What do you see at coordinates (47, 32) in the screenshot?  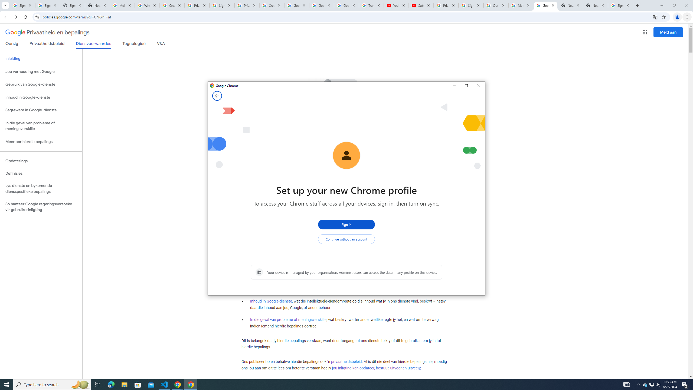 I see `Privaatheid en bepalings` at bounding box center [47, 32].